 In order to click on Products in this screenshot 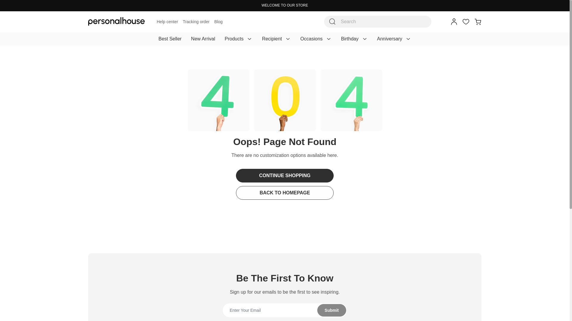, I will do `click(238, 39)`.